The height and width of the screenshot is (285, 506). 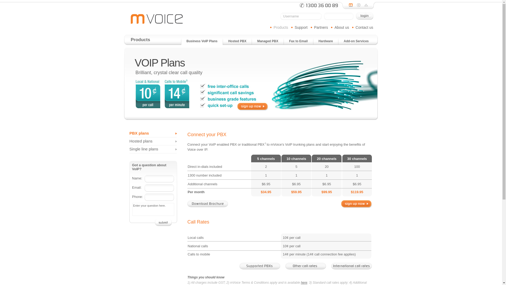 I want to click on Partners, so click(x=321, y=27).